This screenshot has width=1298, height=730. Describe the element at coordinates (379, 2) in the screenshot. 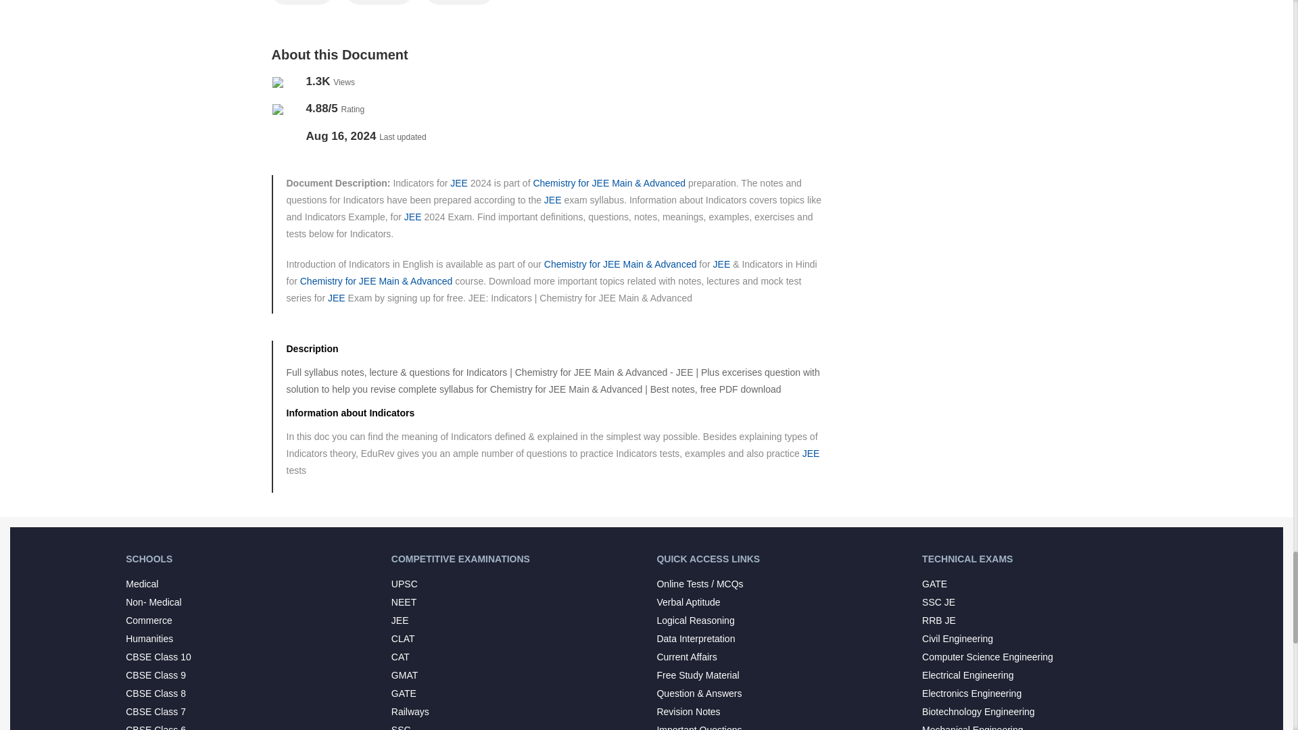

I see `Grade 10` at that location.